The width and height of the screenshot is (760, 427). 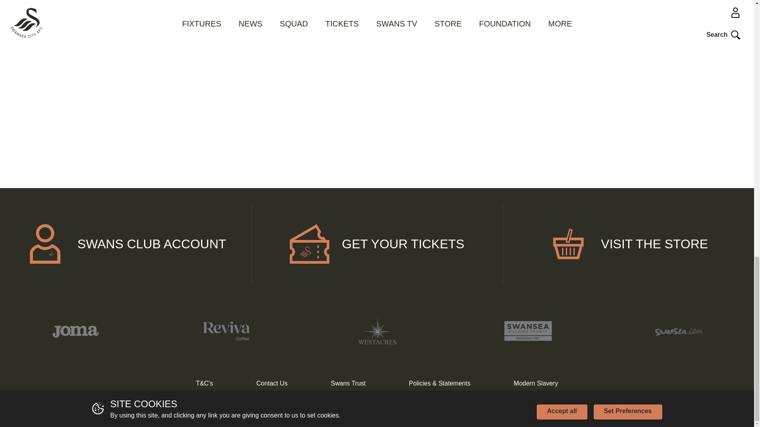 What do you see at coordinates (126, 244) in the screenshot?
I see `Sign up or log into Swans Club Account` at bounding box center [126, 244].